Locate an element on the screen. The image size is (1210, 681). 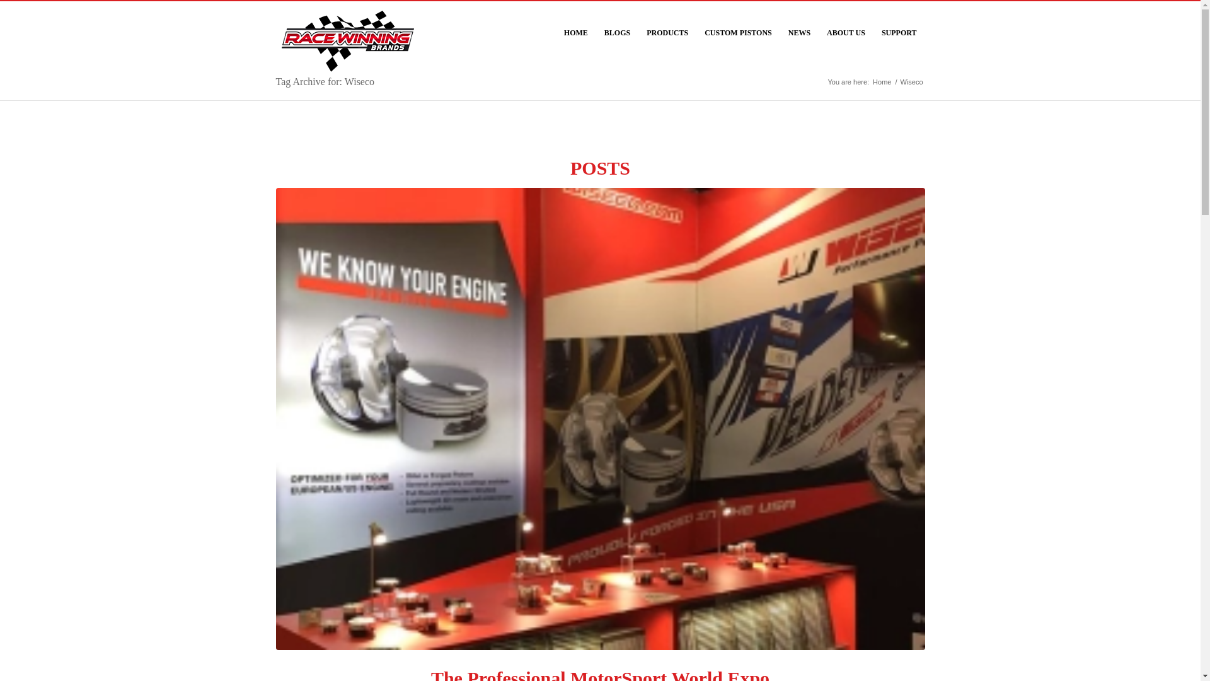
Tag Archive for: Wiseco is located at coordinates (325, 81).